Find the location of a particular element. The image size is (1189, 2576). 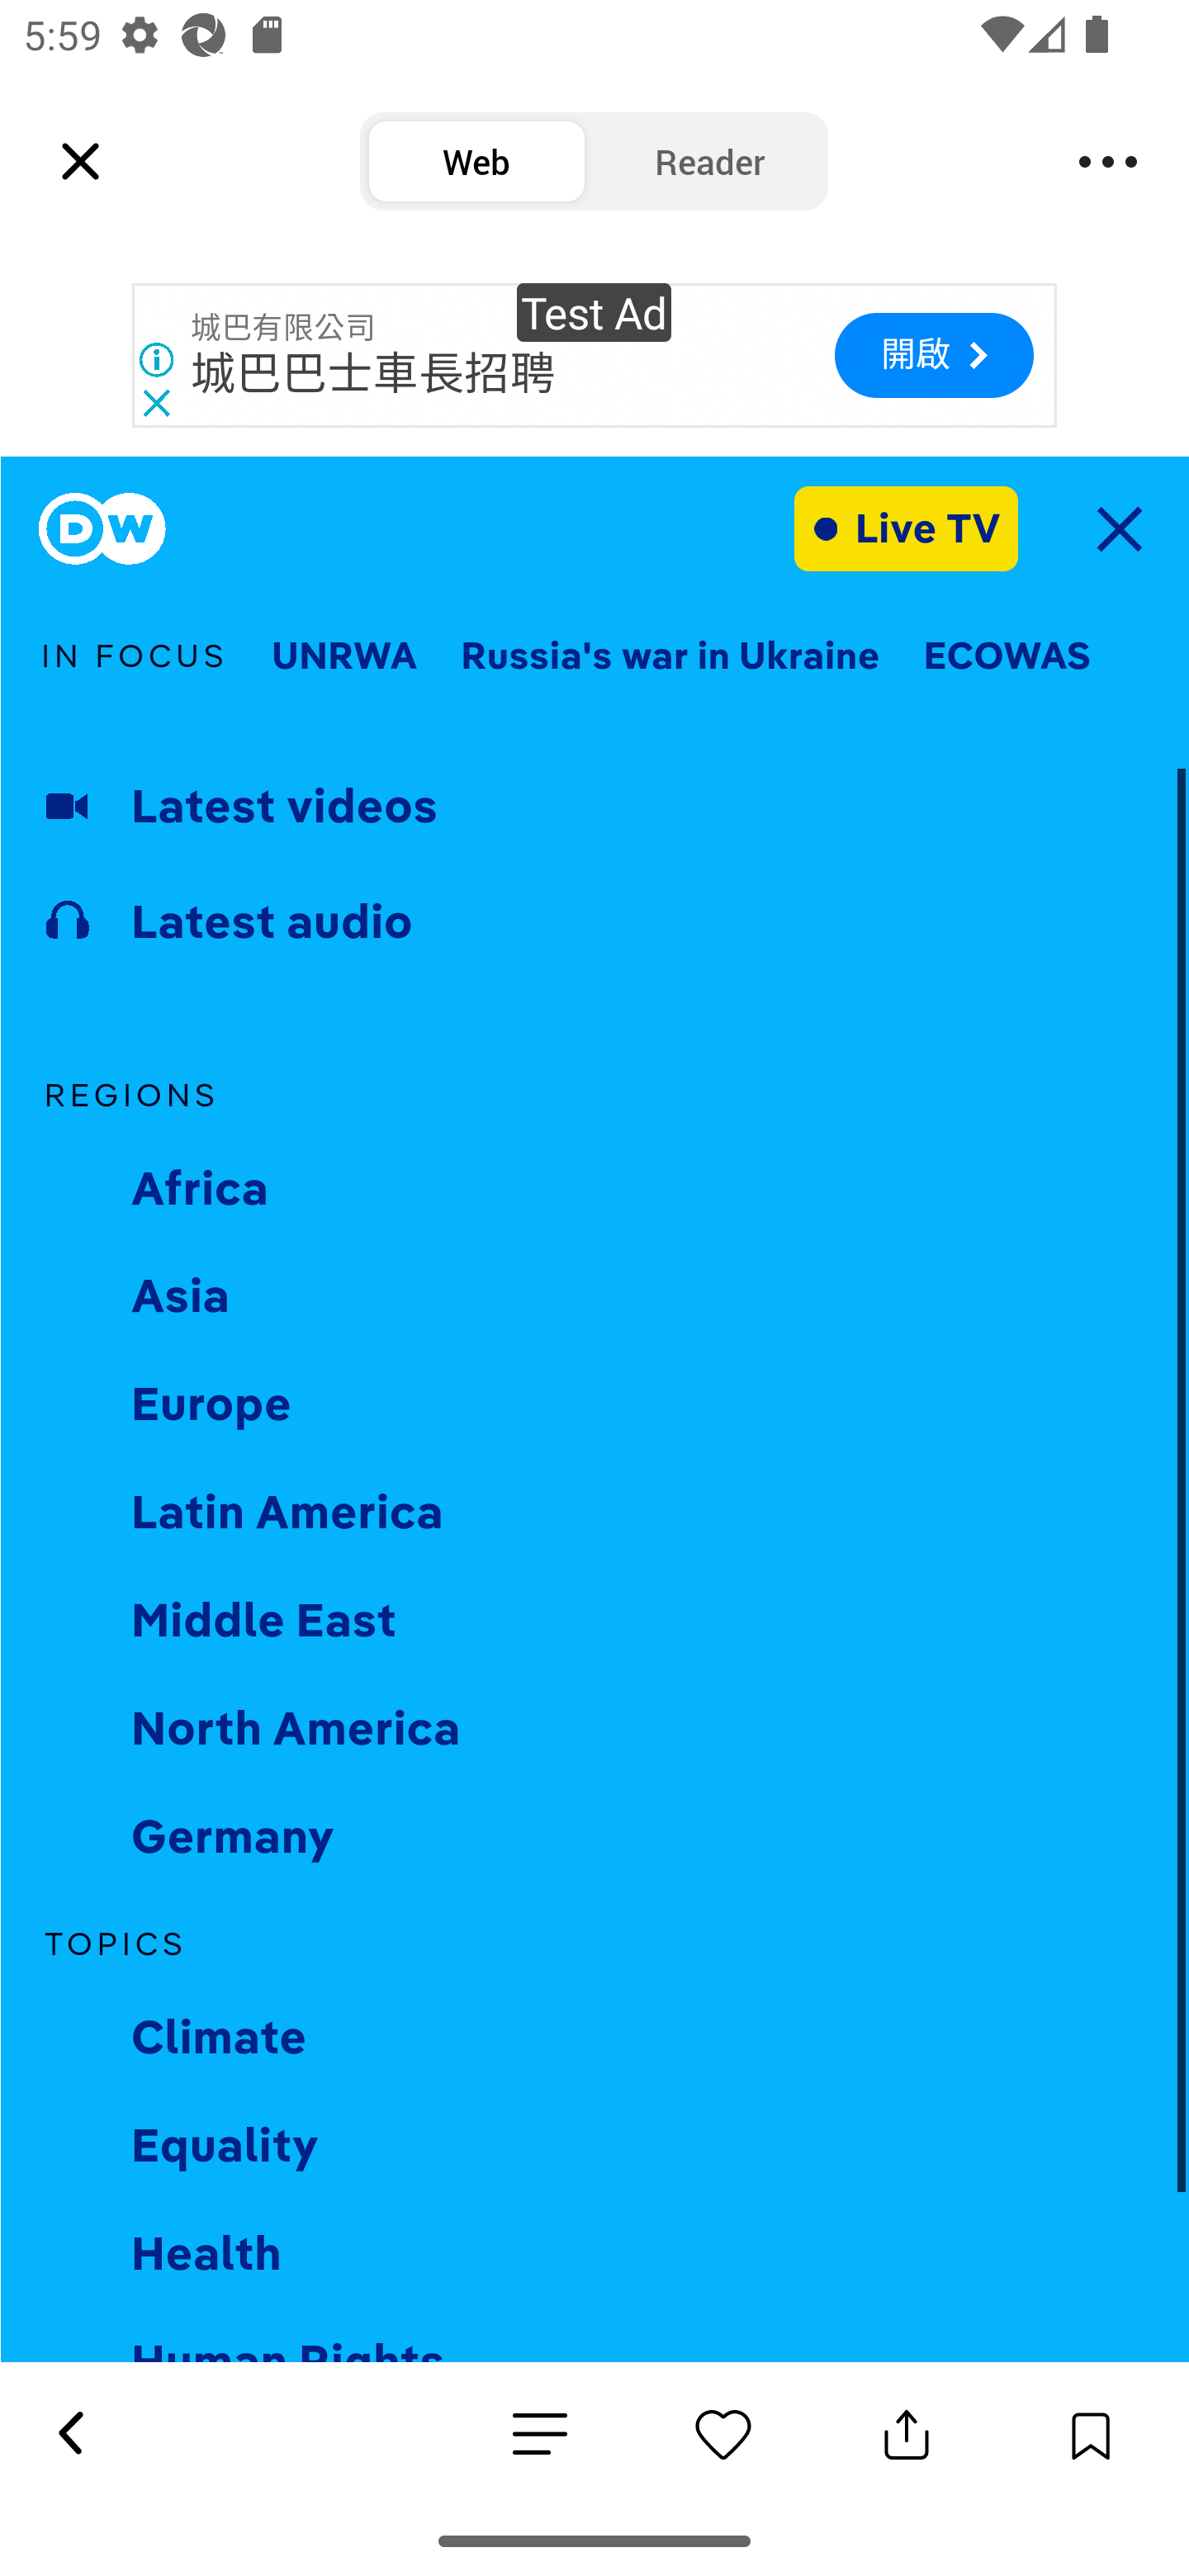

Russia's war in Ukraine is located at coordinates (670, 656).